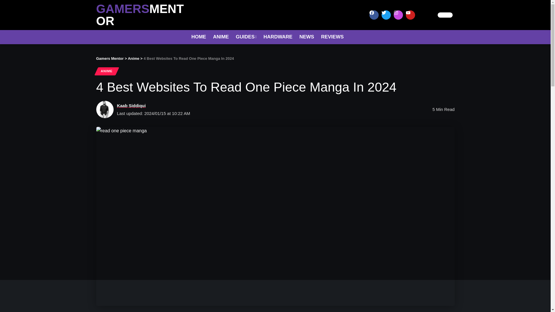 The height and width of the screenshot is (312, 555). I want to click on Gamers Mentor, so click(110, 58).